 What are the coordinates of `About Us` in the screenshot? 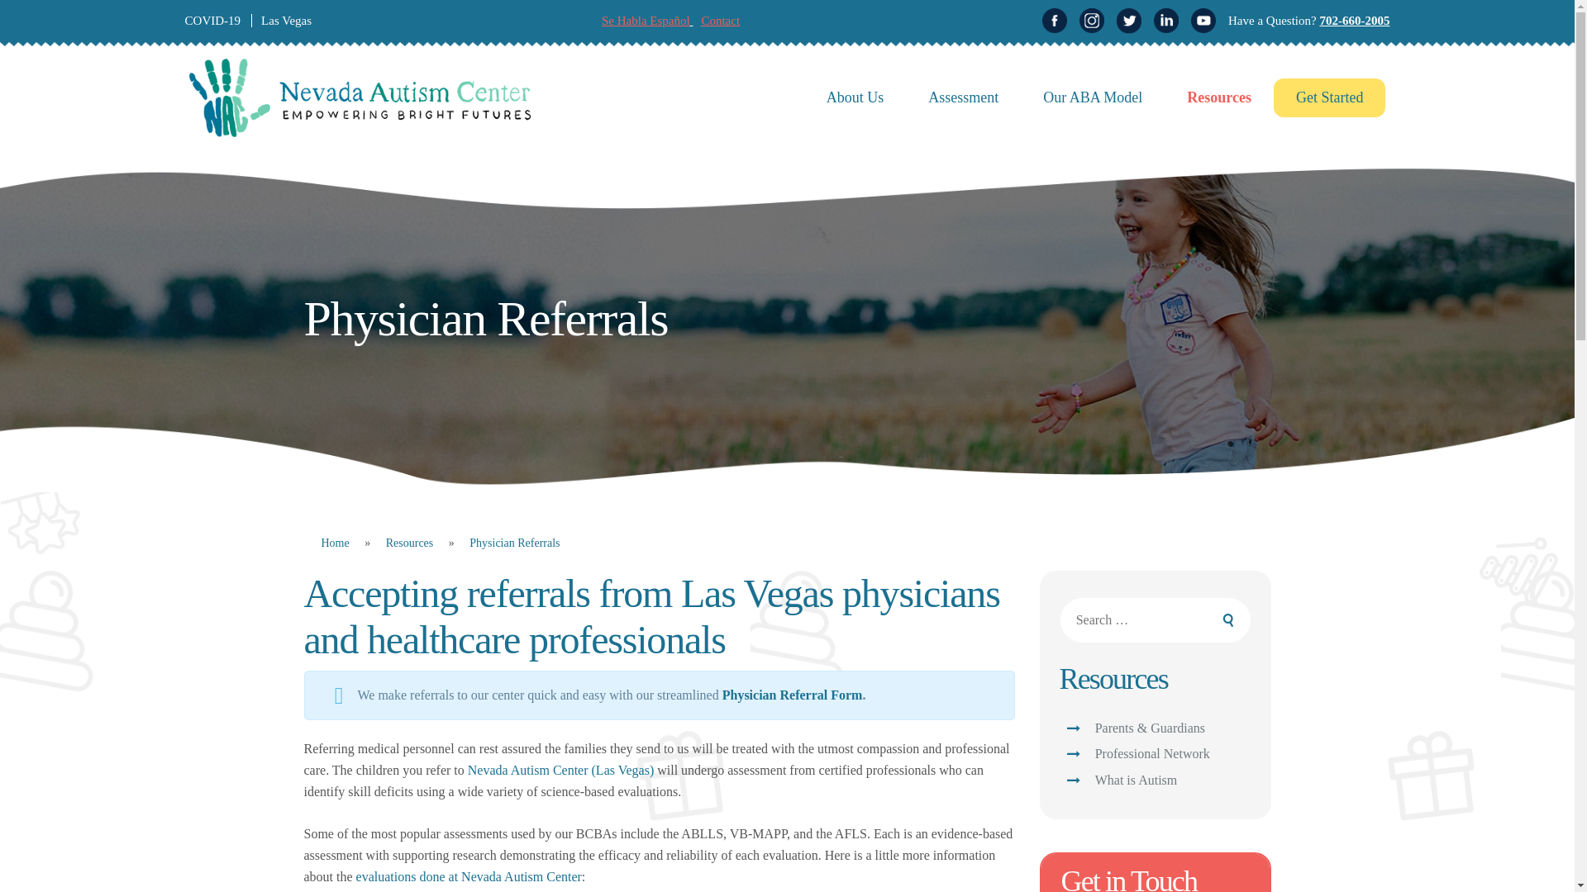 It's located at (855, 97).